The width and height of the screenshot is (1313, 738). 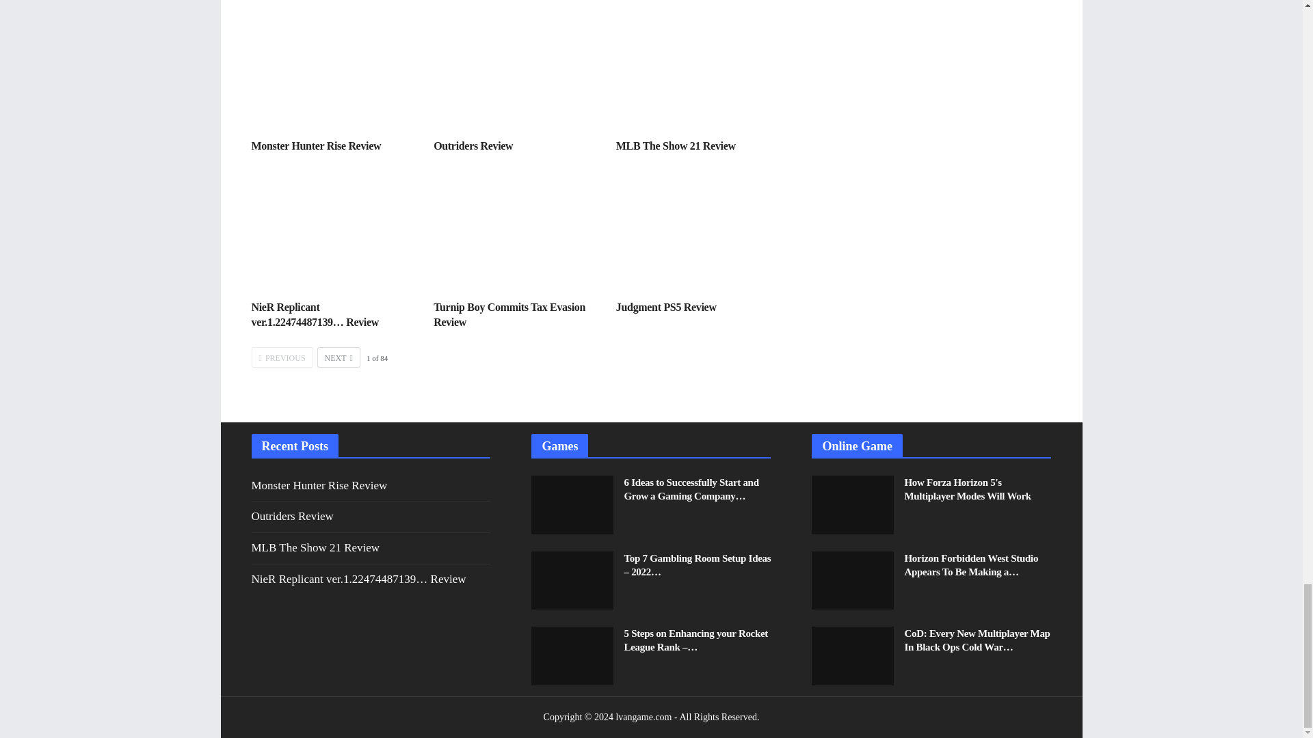 What do you see at coordinates (676, 146) in the screenshot?
I see `MLB The Show 21 Review` at bounding box center [676, 146].